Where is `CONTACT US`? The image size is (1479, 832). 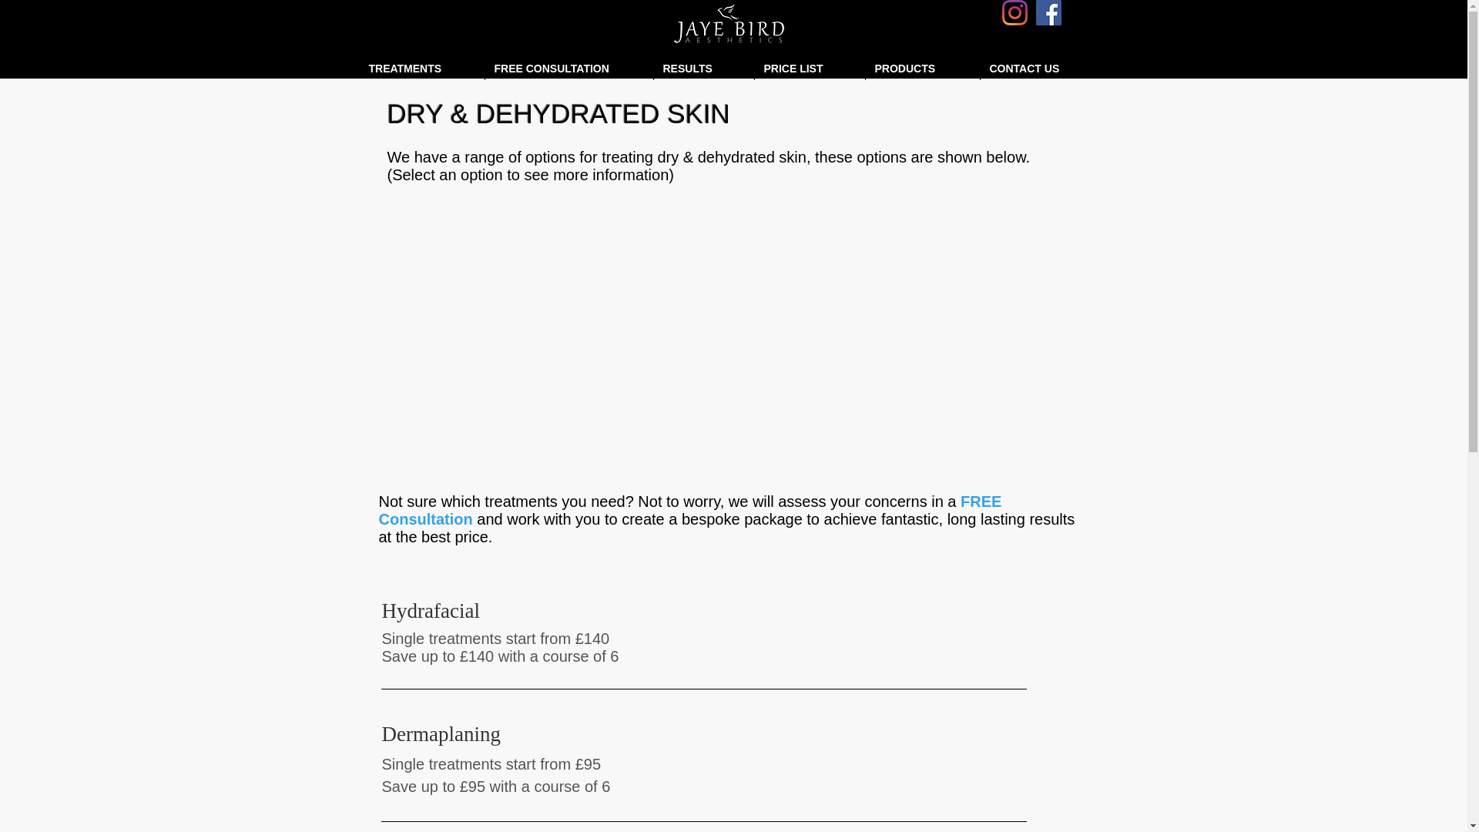 CONTACT US is located at coordinates (1041, 68).